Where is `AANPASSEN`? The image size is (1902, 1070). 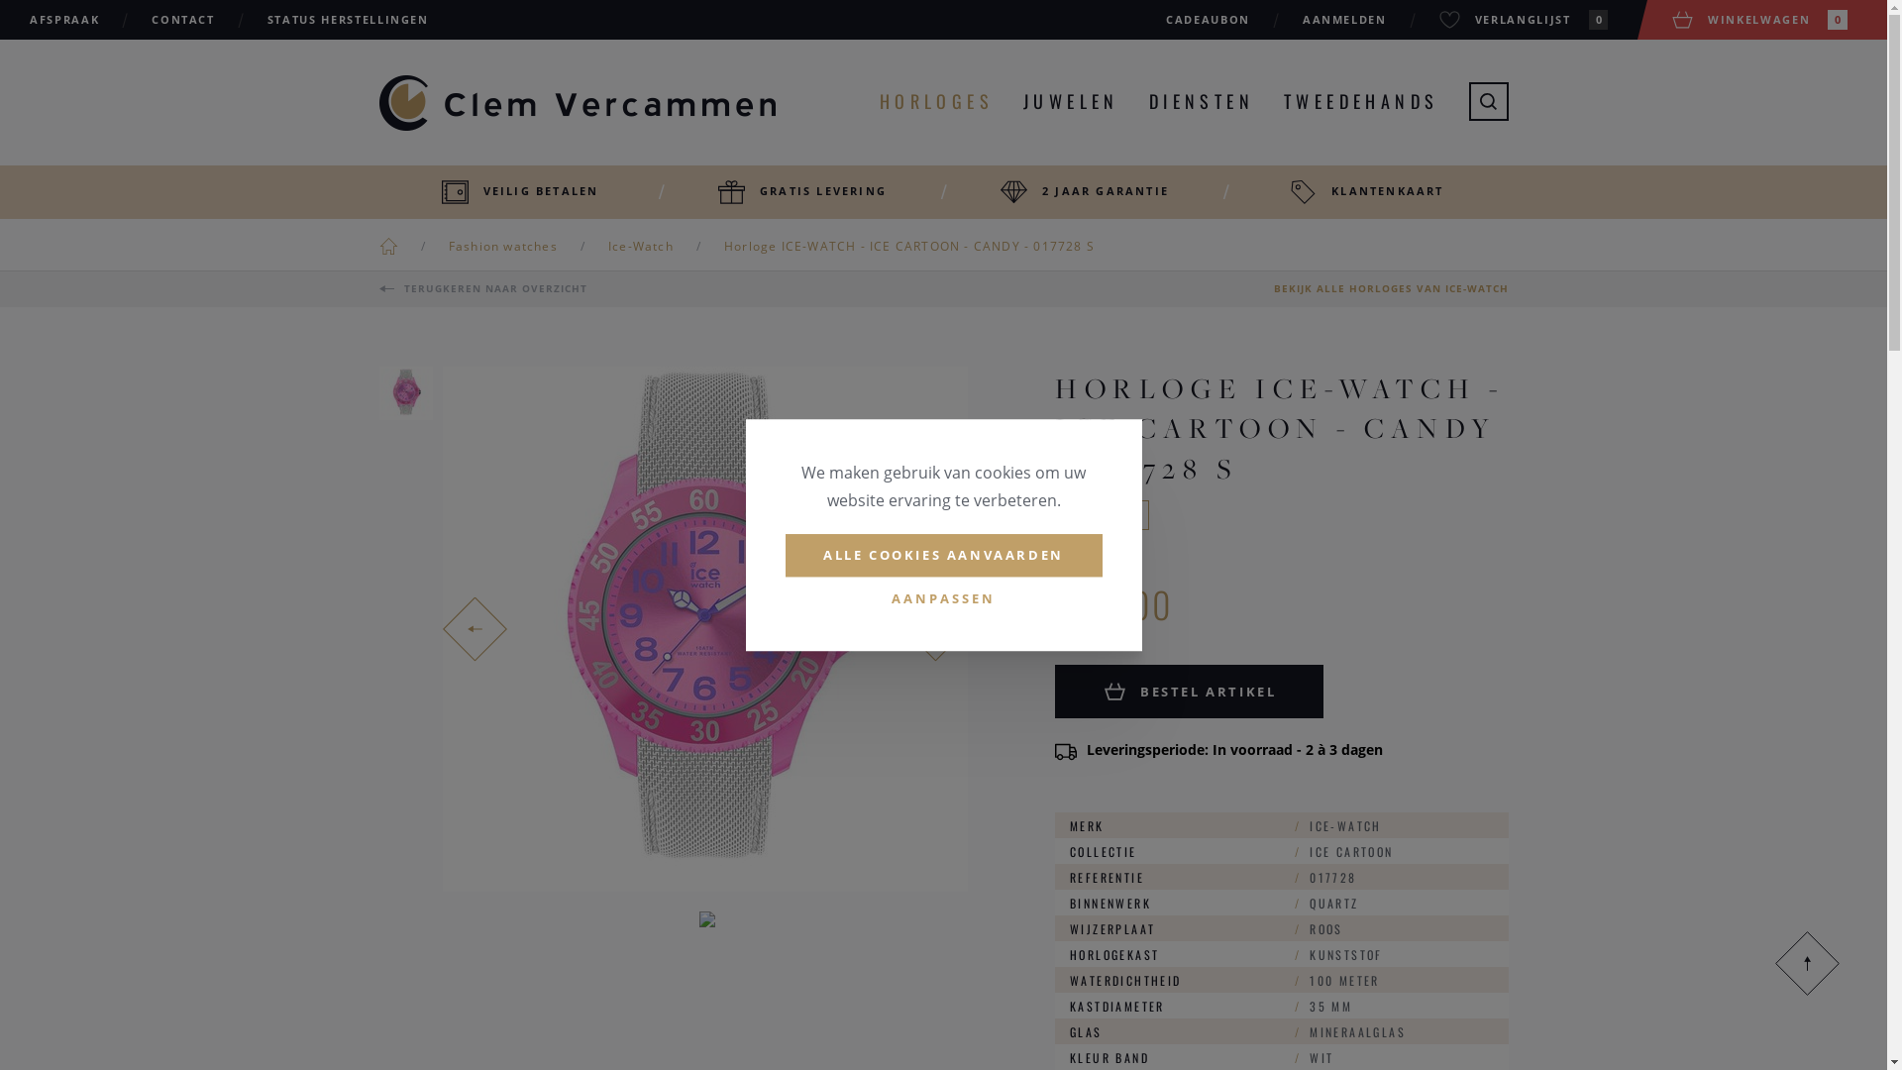 AANPASSEN is located at coordinates (943, 598).